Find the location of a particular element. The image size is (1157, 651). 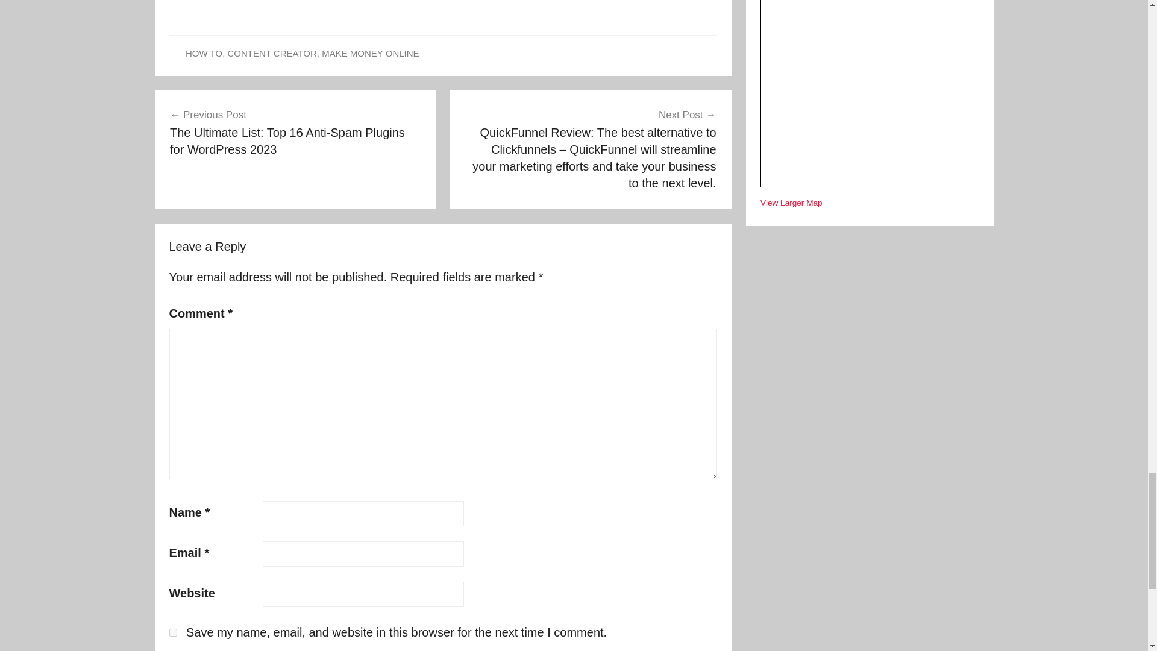

HOW TO is located at coordinates (204, 53).